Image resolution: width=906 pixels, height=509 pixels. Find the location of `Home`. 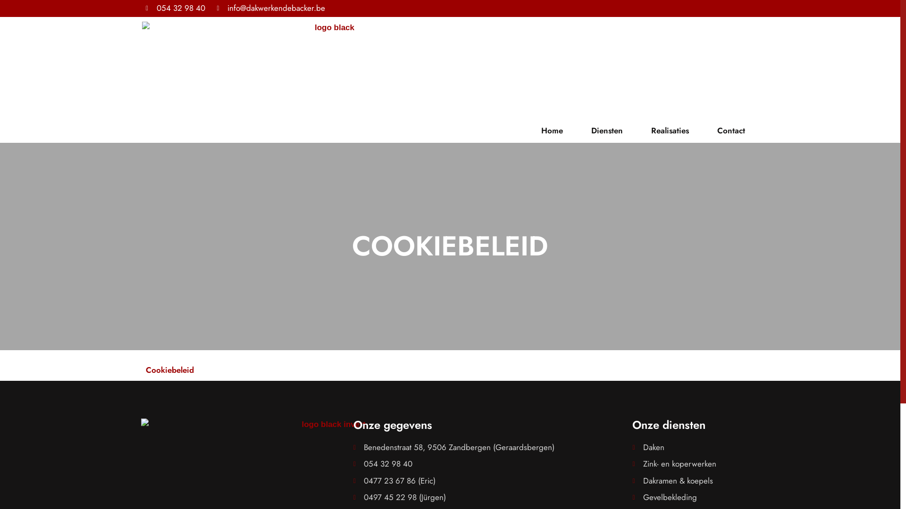

Home is located at coordinates (552, 131).